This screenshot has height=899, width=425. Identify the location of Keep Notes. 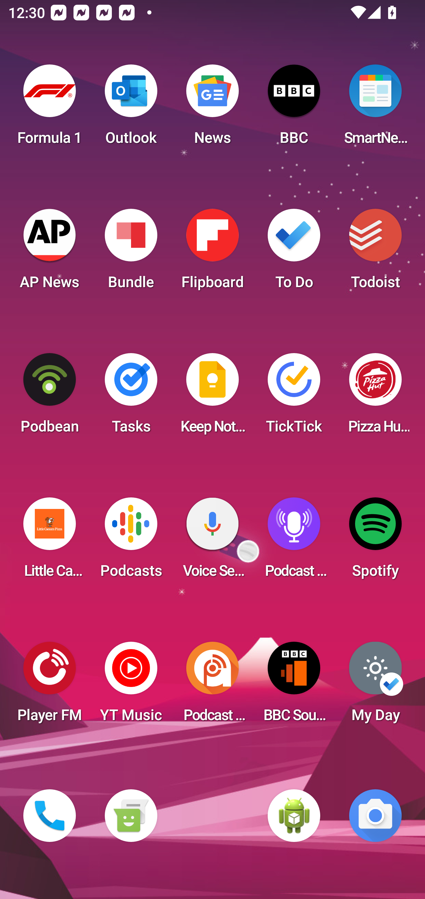
(212, 397).